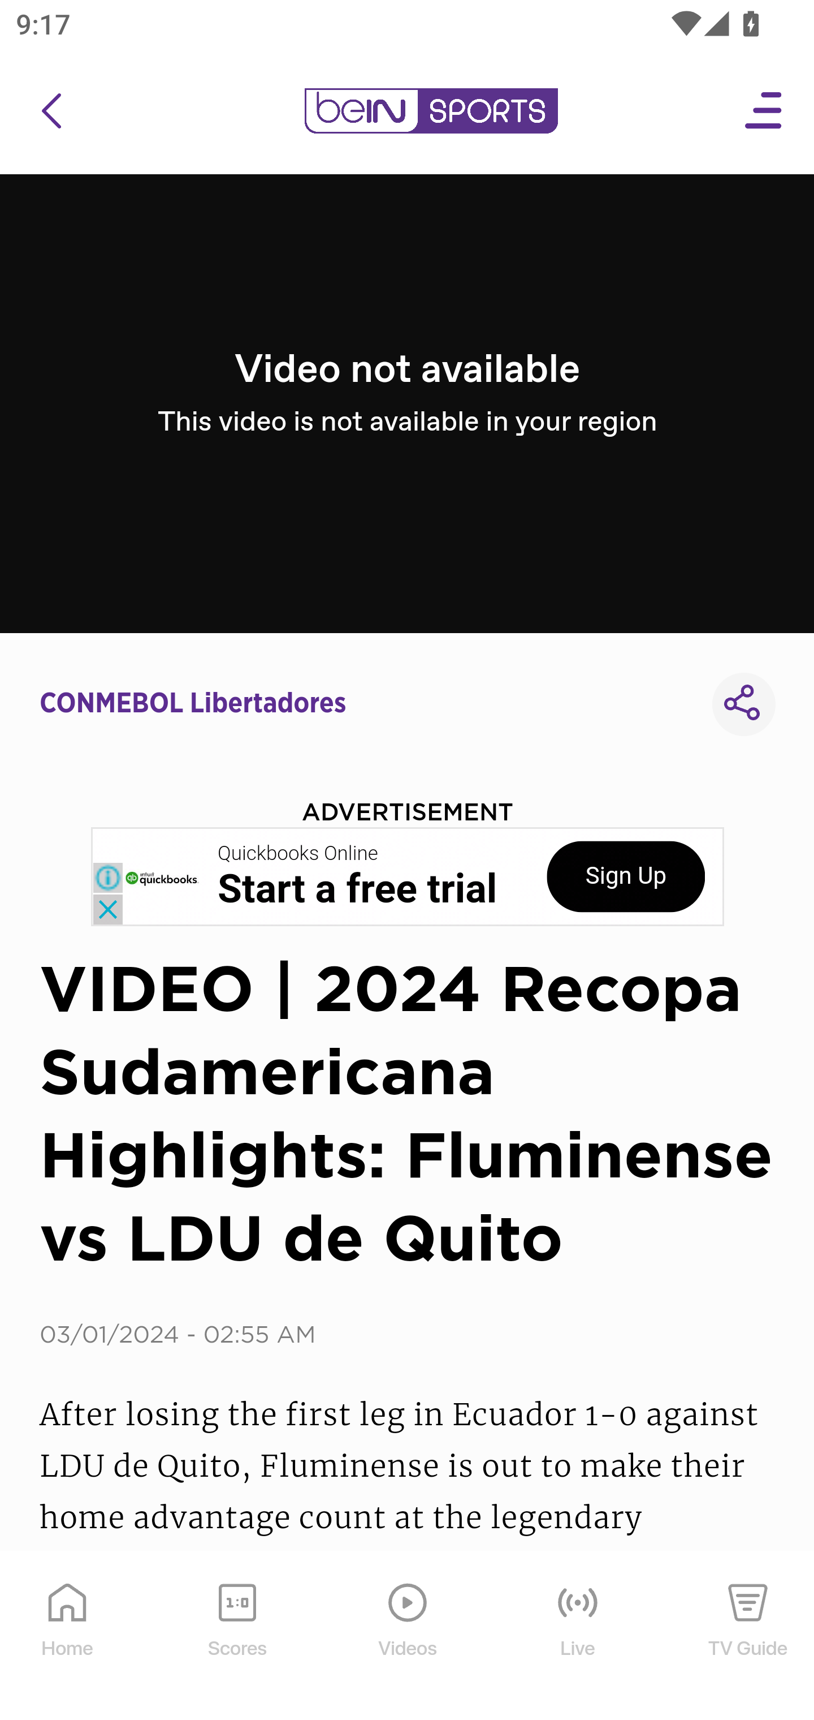 This screenshot has width=814, height=1720. Describe the element at coordinates (748, 1636) in the screenshot. I see `TV Guide TV Guide Icon TV Guide` at that location.